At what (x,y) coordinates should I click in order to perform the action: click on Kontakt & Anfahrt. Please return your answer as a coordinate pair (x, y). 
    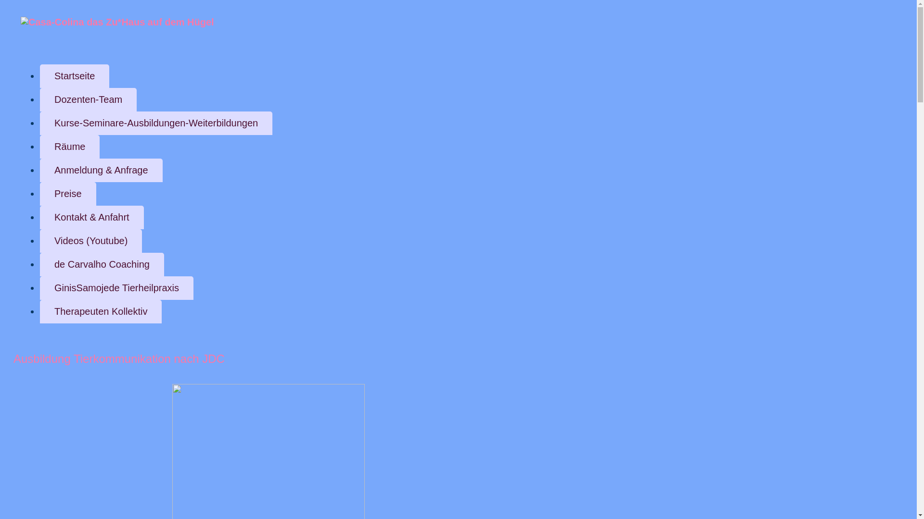
    Looking at the image, I should click on (92, 217).